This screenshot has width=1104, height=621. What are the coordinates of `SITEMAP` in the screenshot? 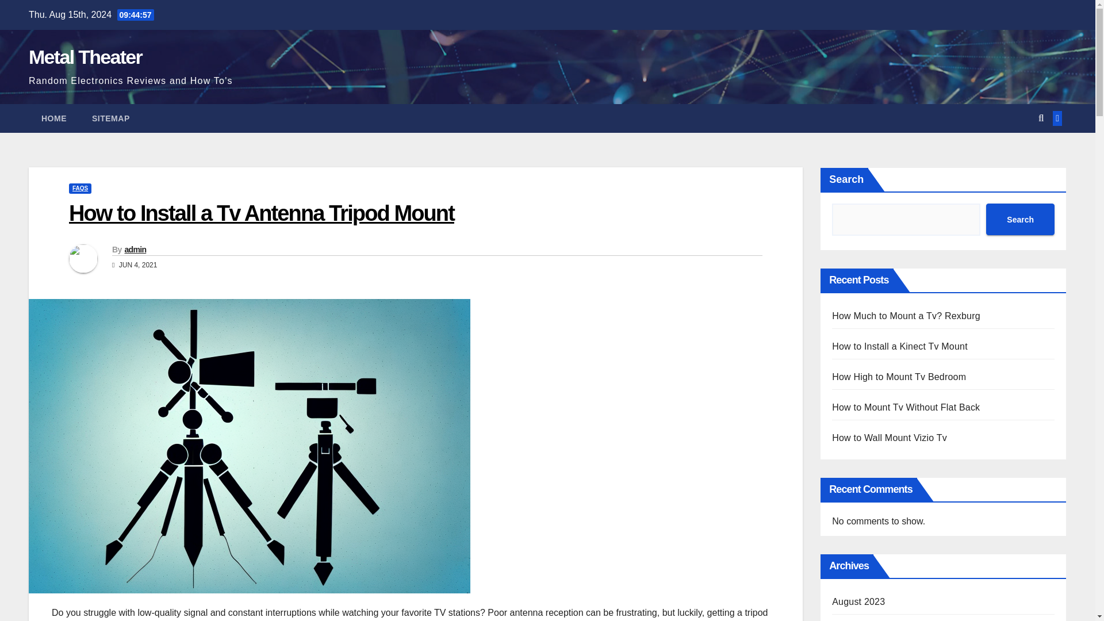 It's located at (110, 118).